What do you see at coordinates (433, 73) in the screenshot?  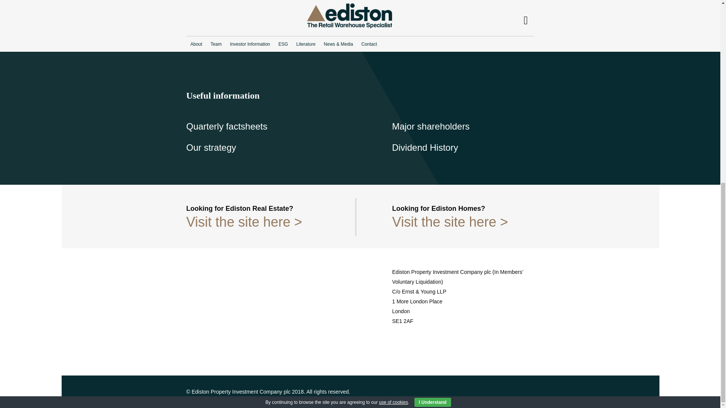 I see `I Understand` at bounding box center [433, 73].